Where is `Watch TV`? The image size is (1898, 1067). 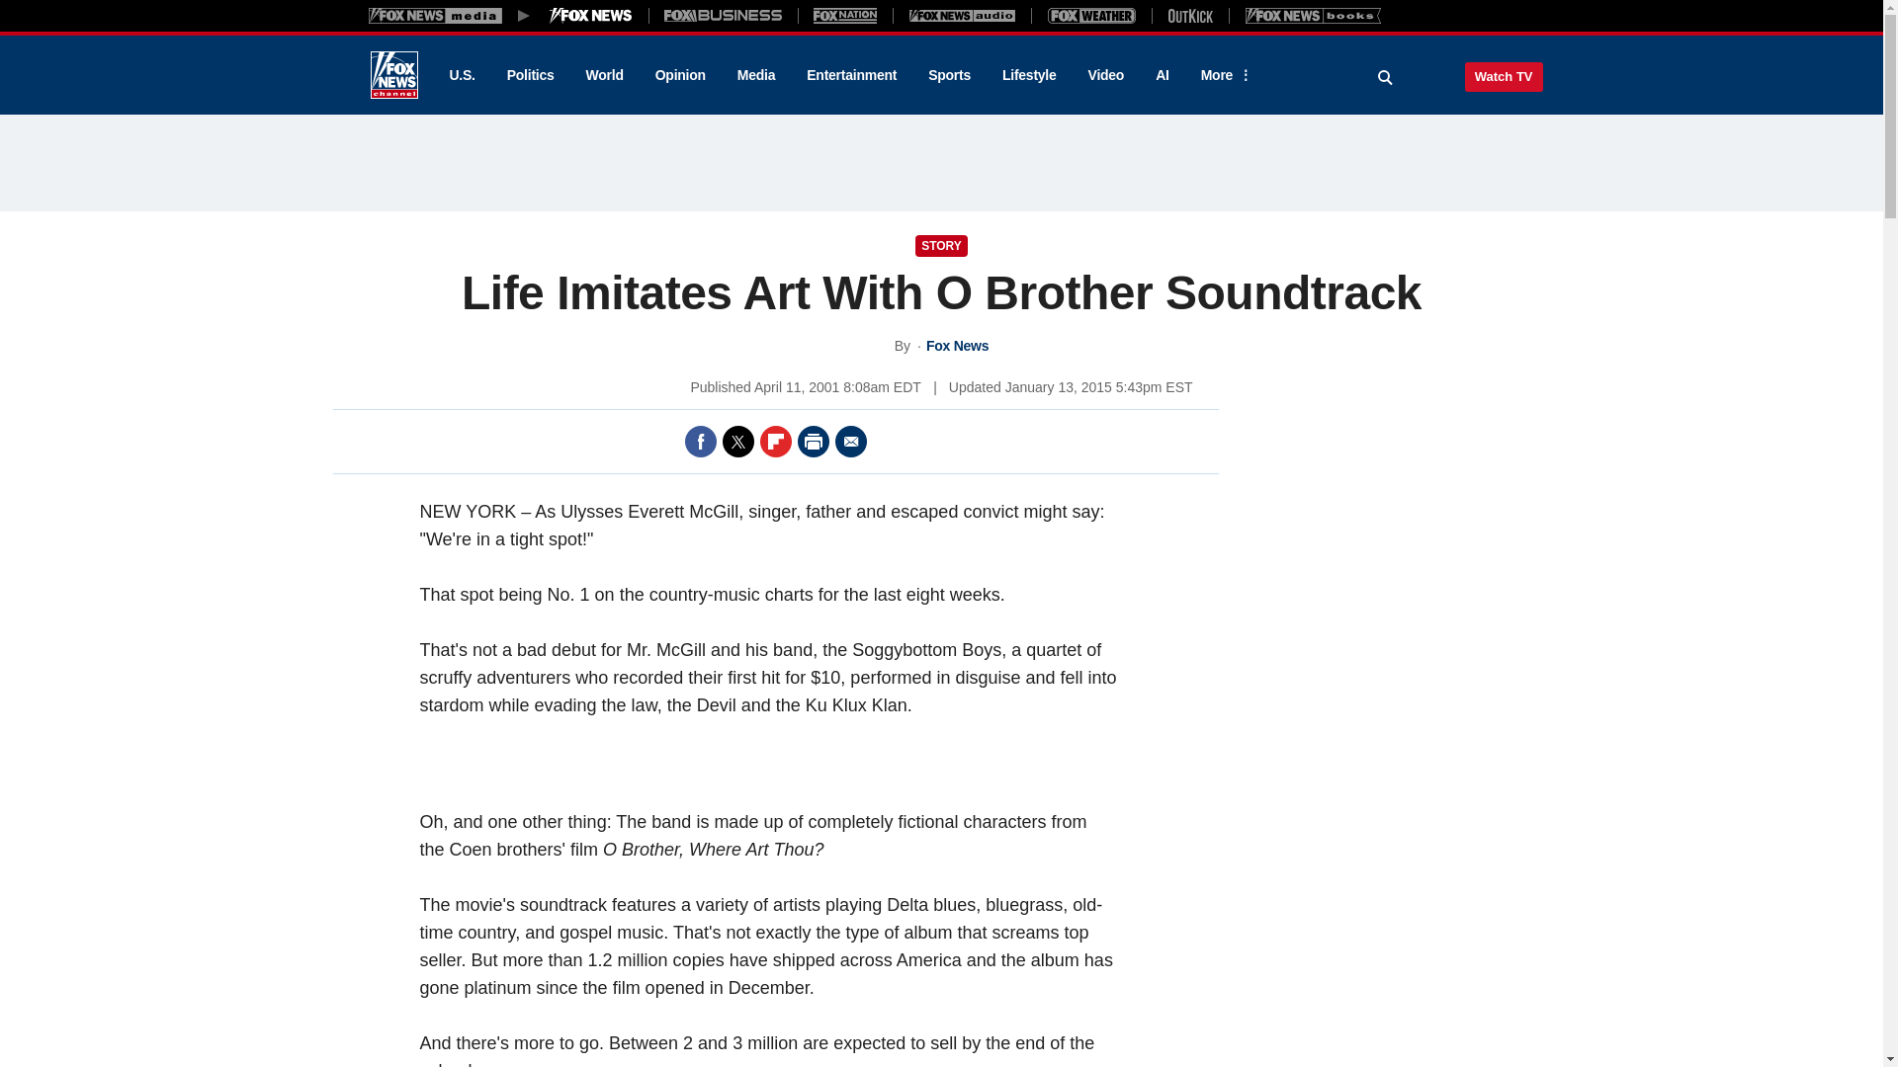
Watch TV is located at coordinates (1504, 76).